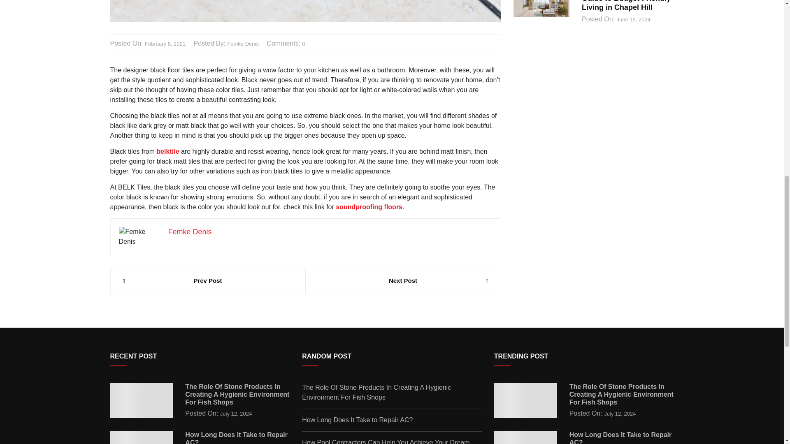 The image size is (790, 444). I want to click on soundproofing floors, so click(369, 206).